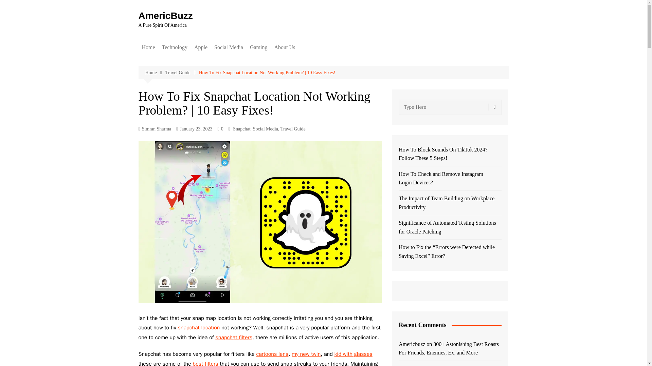 This screenshot has height=366, width=652. What do you see at coordinates (148, 47) in the screenshot?
I see `Home` at bounding box center [148, 47].